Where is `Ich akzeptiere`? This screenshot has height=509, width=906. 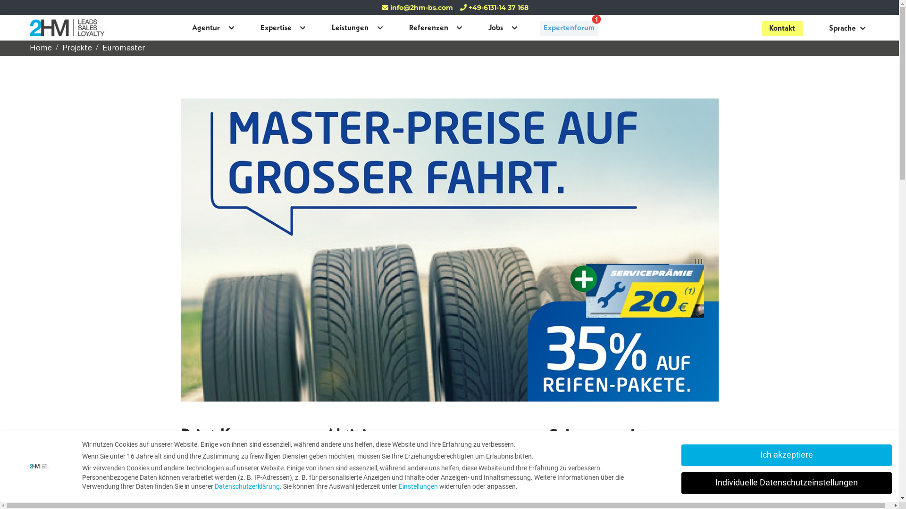 Ich akzeptiere is located at coordinates (787, 455).